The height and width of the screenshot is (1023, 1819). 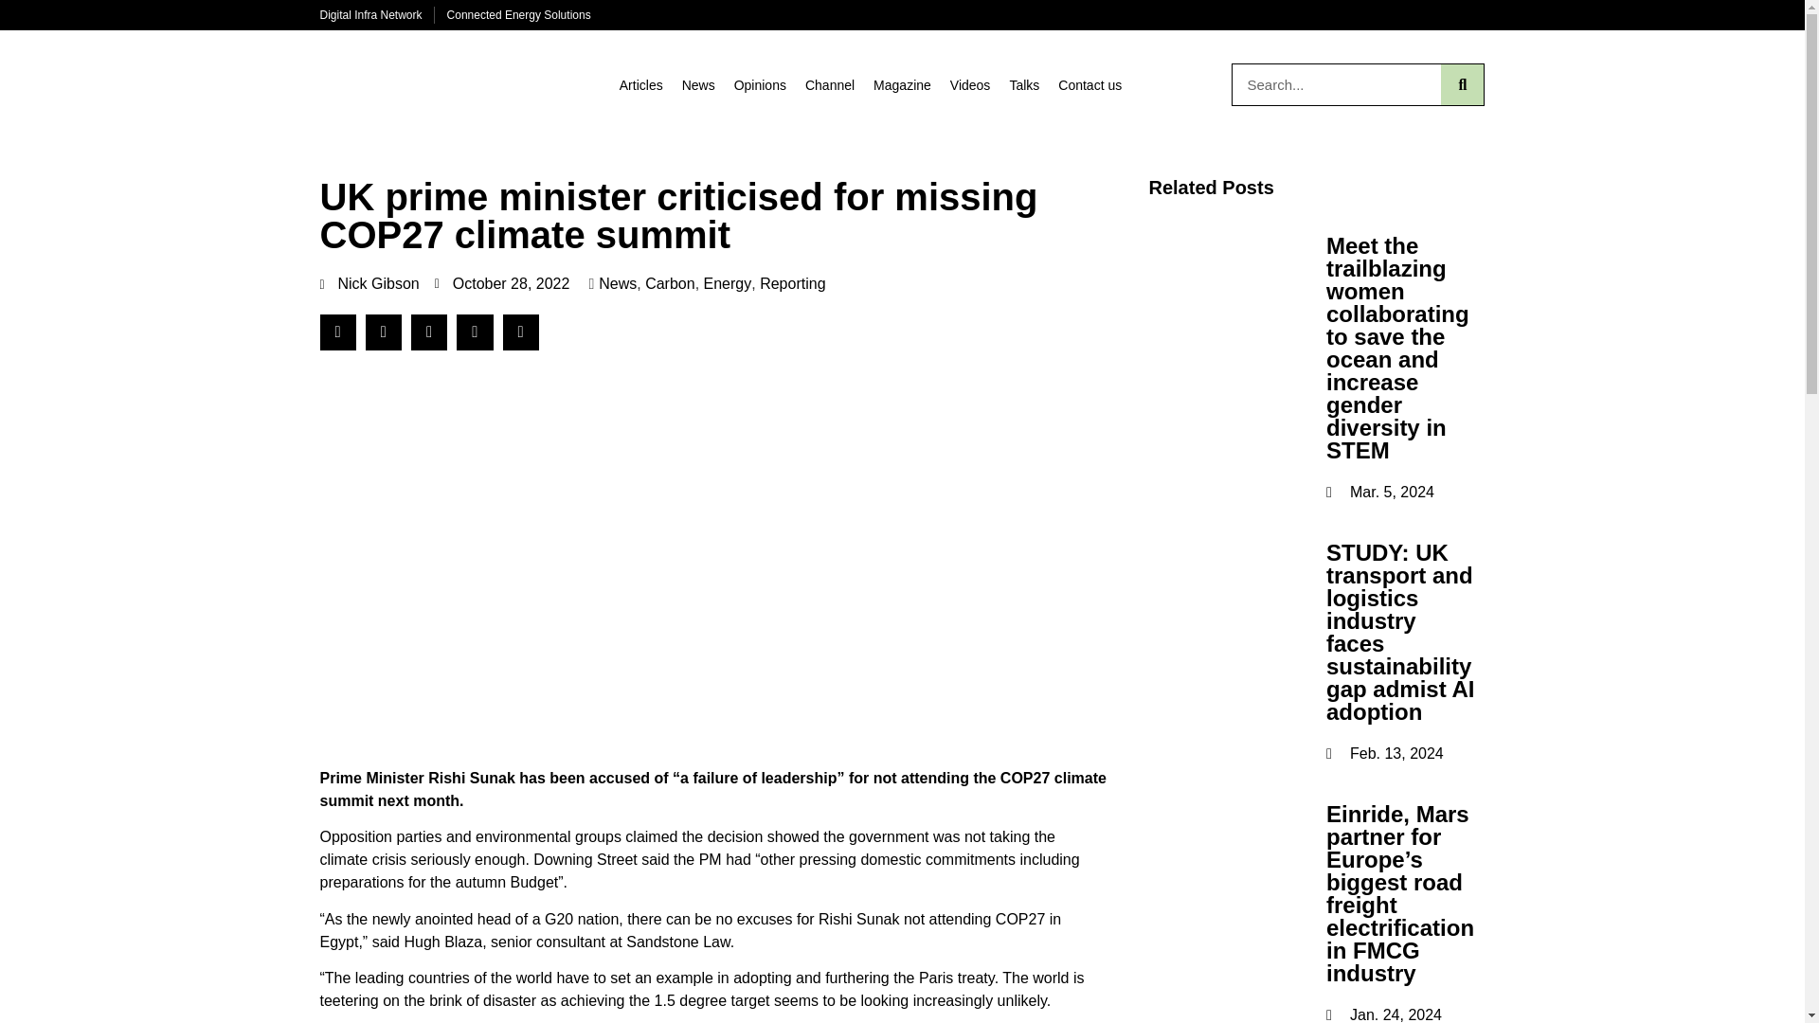 I want to click on Connected Energy Solutions, so click(x=519, y=14).